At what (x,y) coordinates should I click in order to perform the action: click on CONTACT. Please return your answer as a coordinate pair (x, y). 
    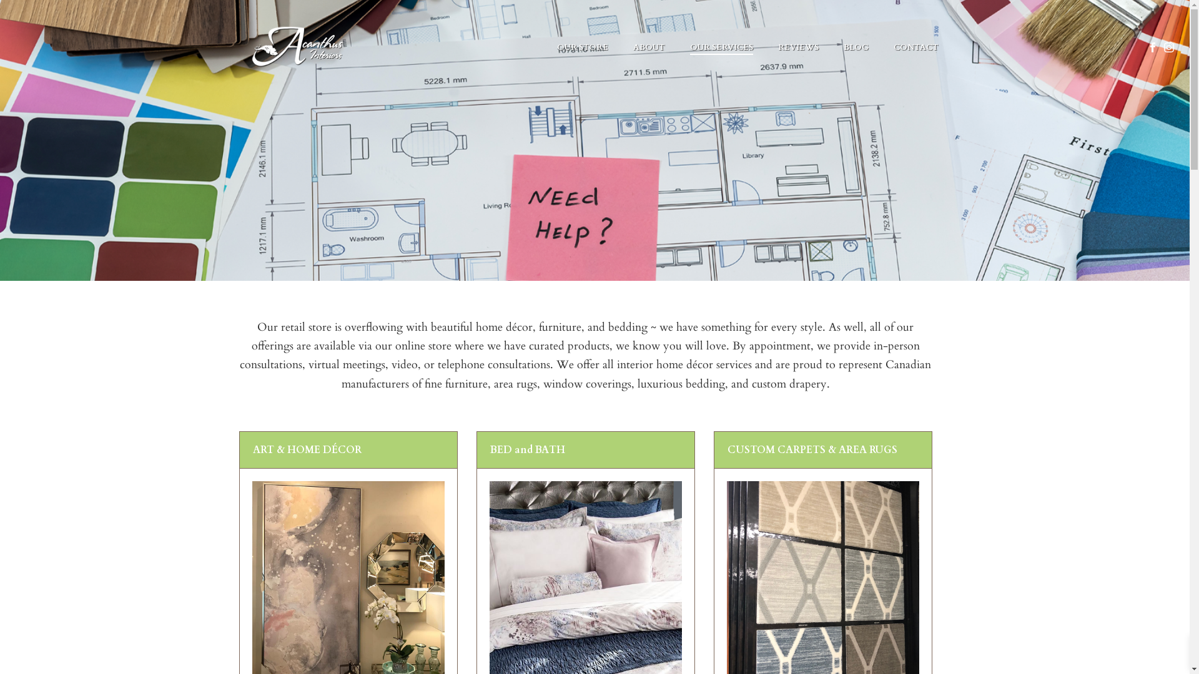
    Looking at the image, I should click on (915, 47).